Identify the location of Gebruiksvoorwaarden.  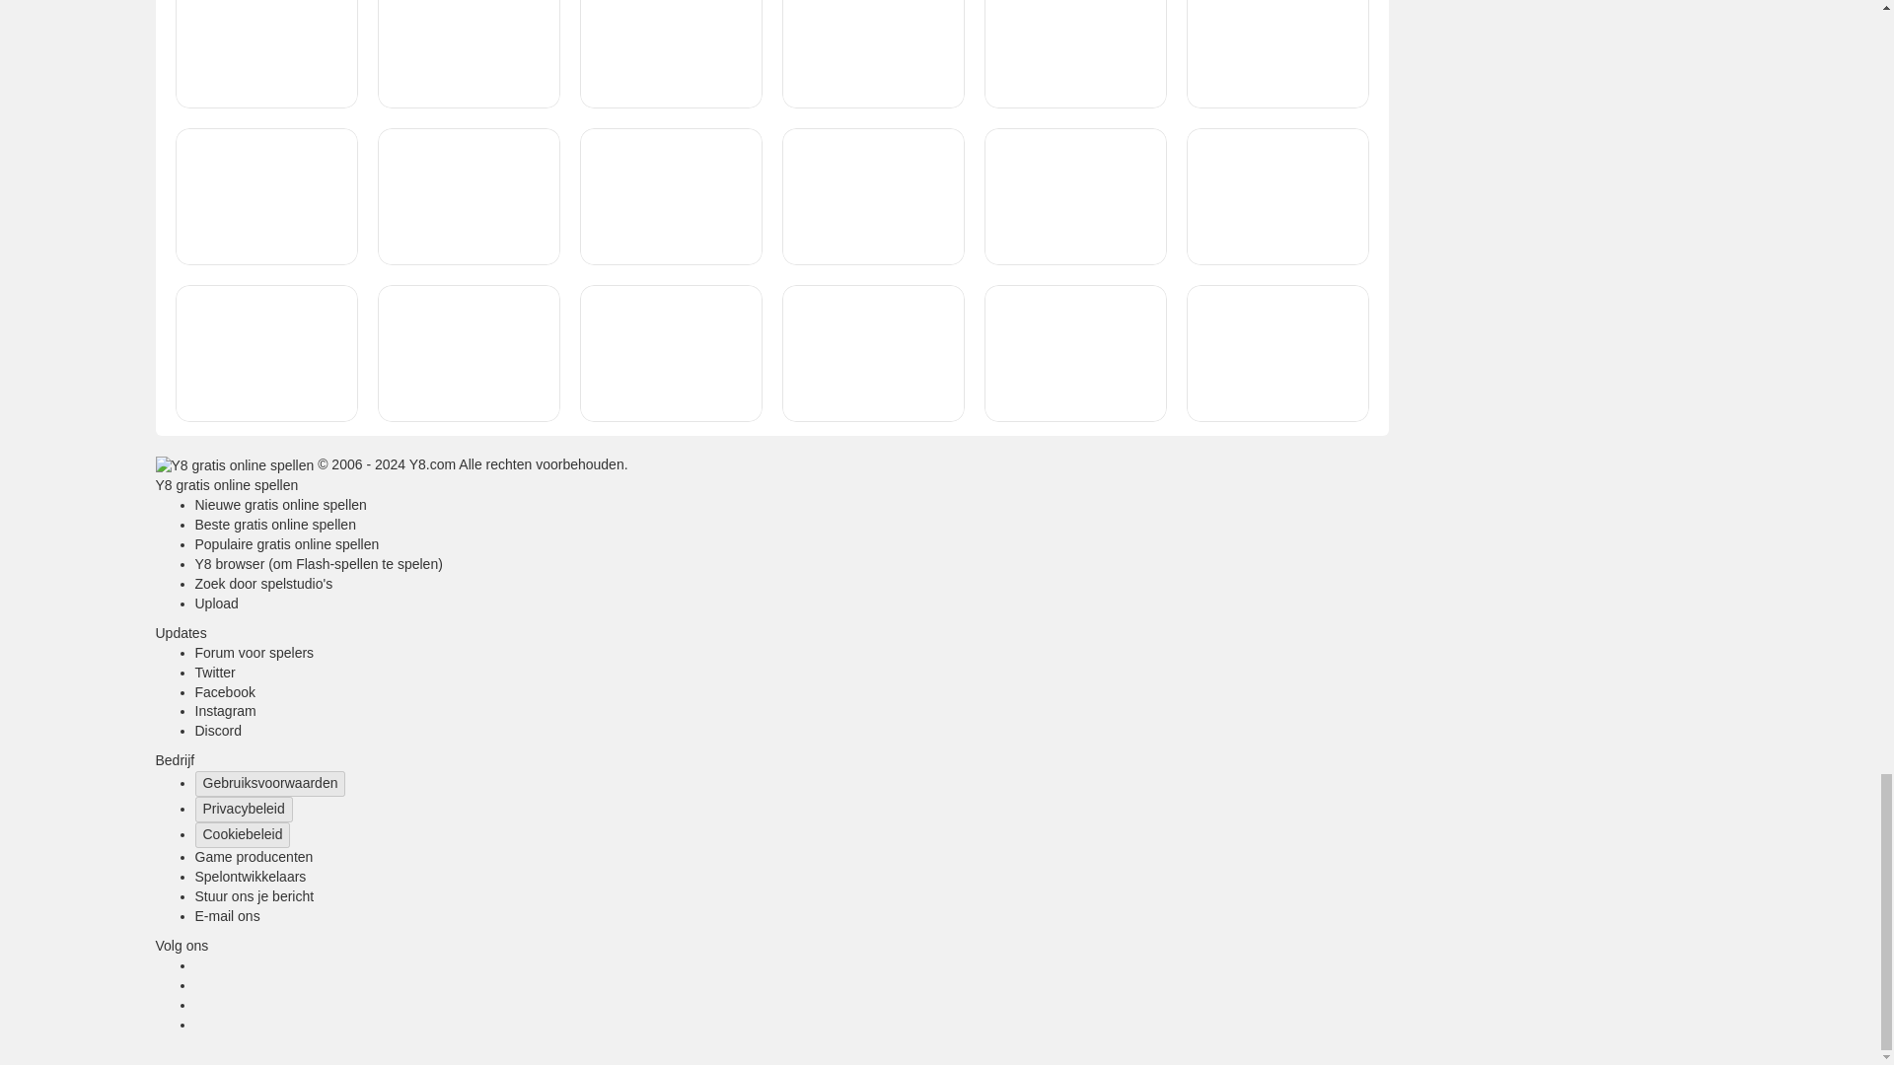
(270, 783).